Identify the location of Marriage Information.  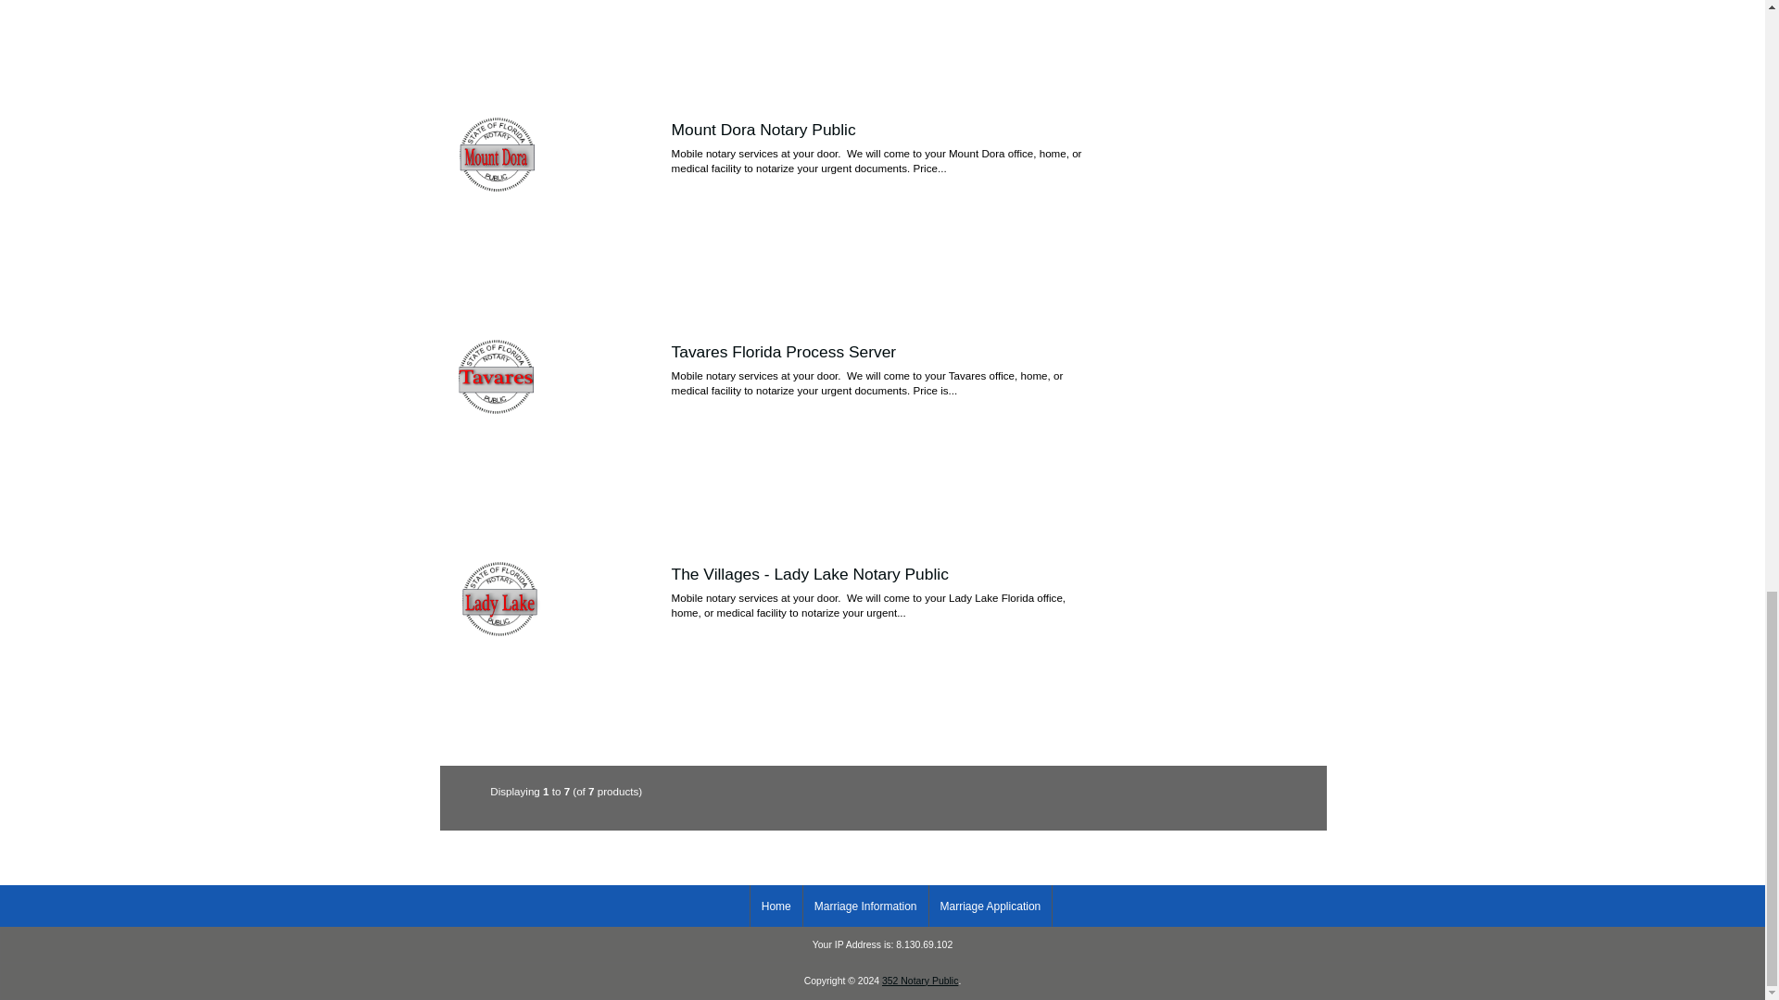
(865, 906).